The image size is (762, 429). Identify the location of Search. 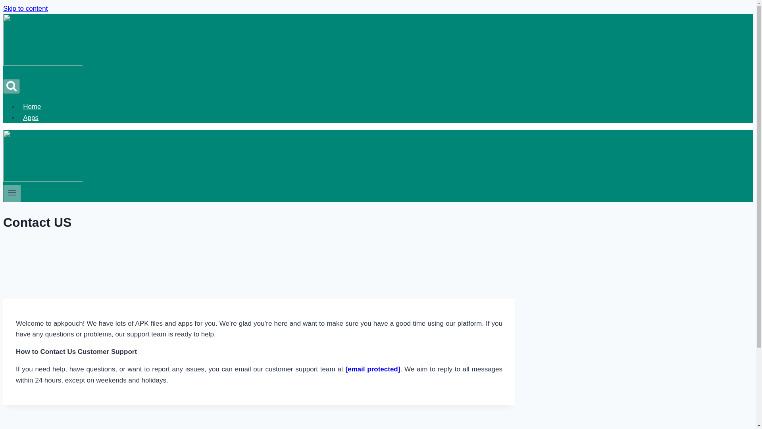
(11, 86).